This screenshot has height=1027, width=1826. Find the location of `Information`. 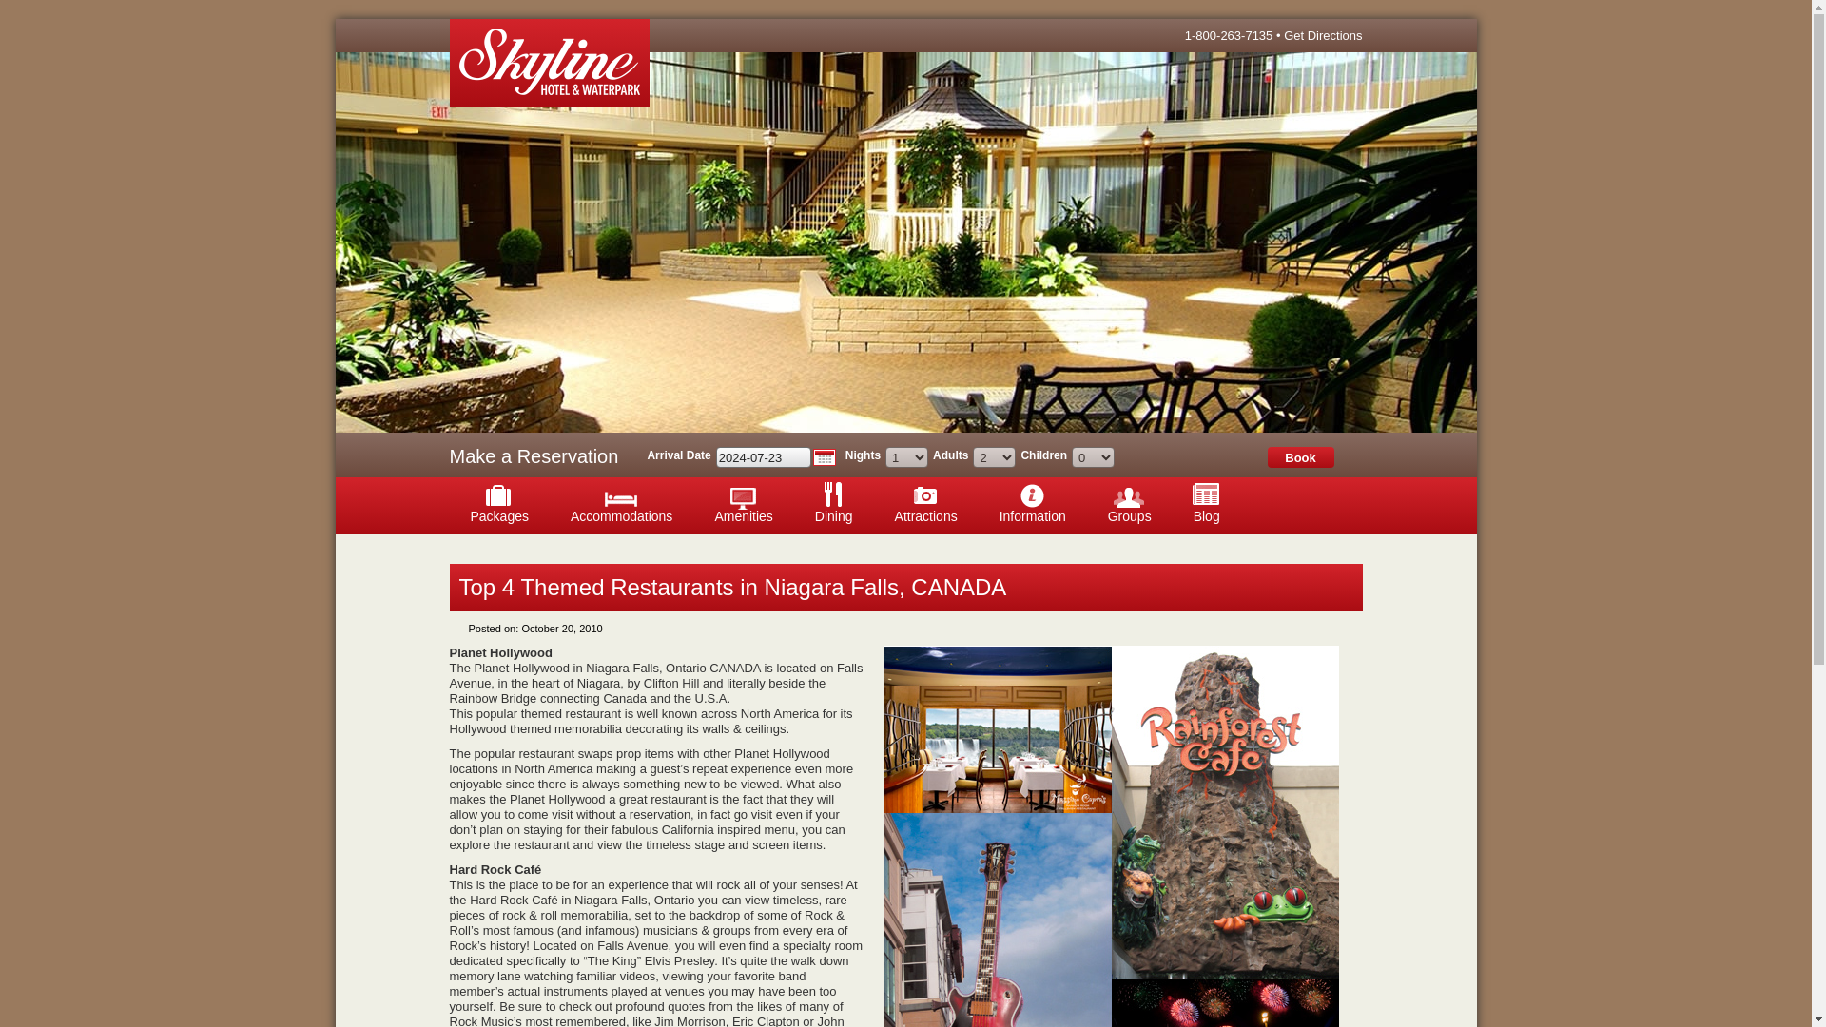

Information is located at coordinates (1033, 506).